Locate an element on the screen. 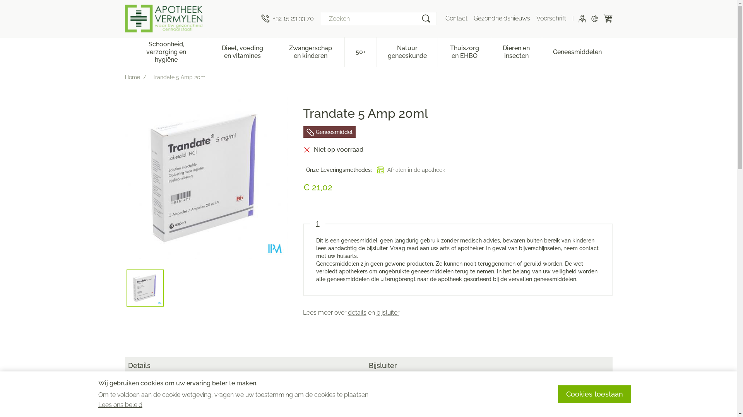 This screenshot has height=417, width=743. Winkelwagen is located at coordinates (608, 19).